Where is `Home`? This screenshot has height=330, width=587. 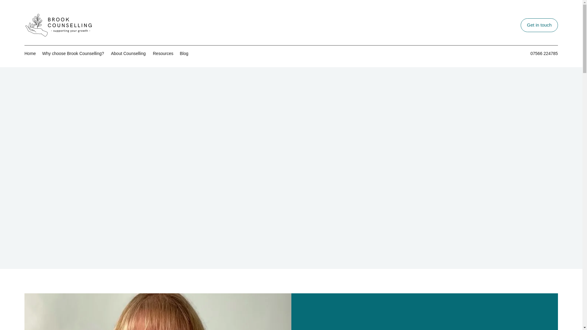 Home is located at coordinates (30, 53).